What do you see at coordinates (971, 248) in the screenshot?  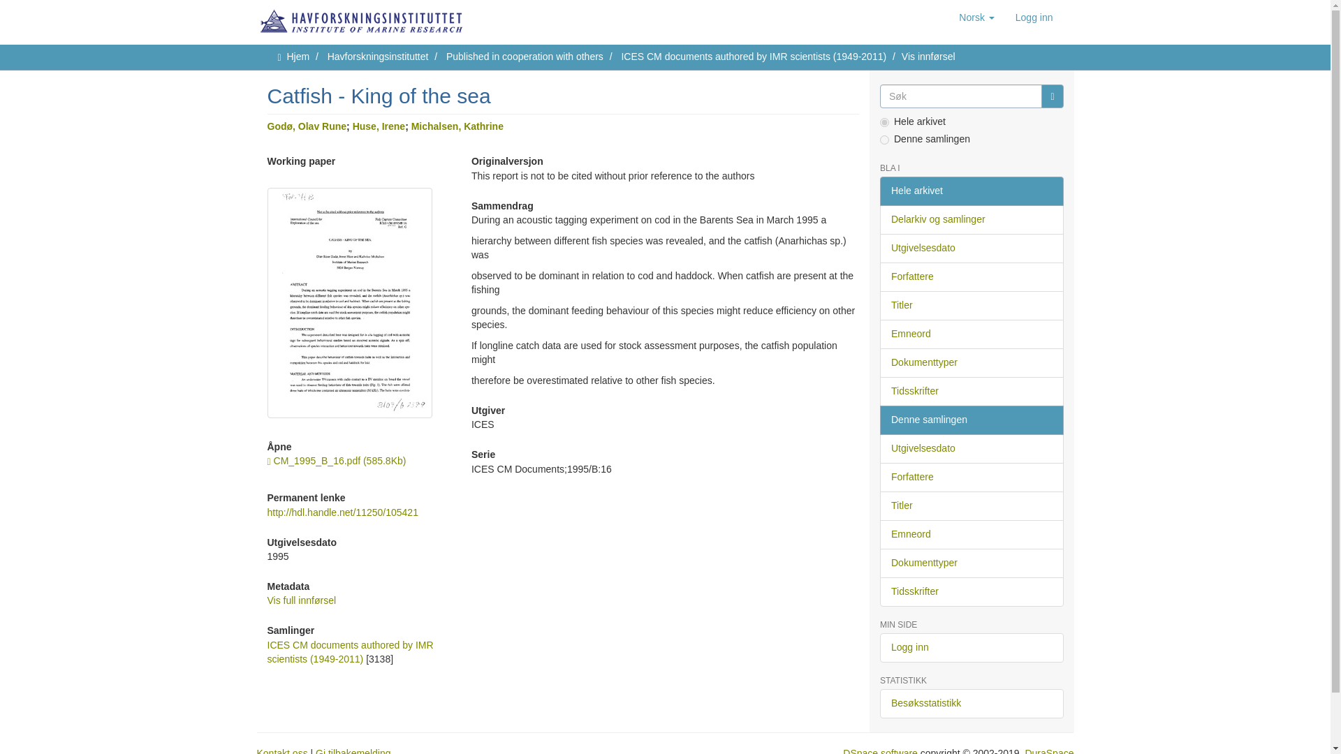 I see `Utgivelsesdato` at bounding box center [971, 248].